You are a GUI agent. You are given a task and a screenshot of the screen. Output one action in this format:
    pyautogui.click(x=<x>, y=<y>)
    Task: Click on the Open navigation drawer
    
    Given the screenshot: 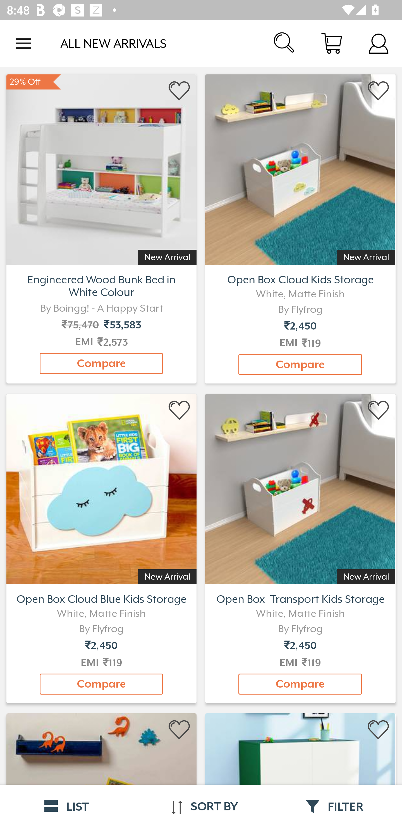 What is the action you would take?
    pyautogui.click(x=23, y=43)
    